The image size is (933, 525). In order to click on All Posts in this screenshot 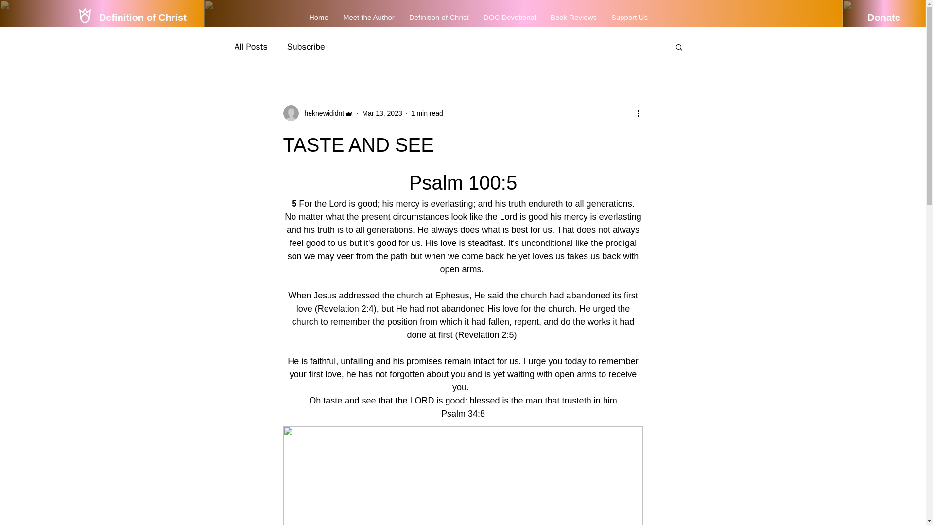, I will do `click(250, 47)`.